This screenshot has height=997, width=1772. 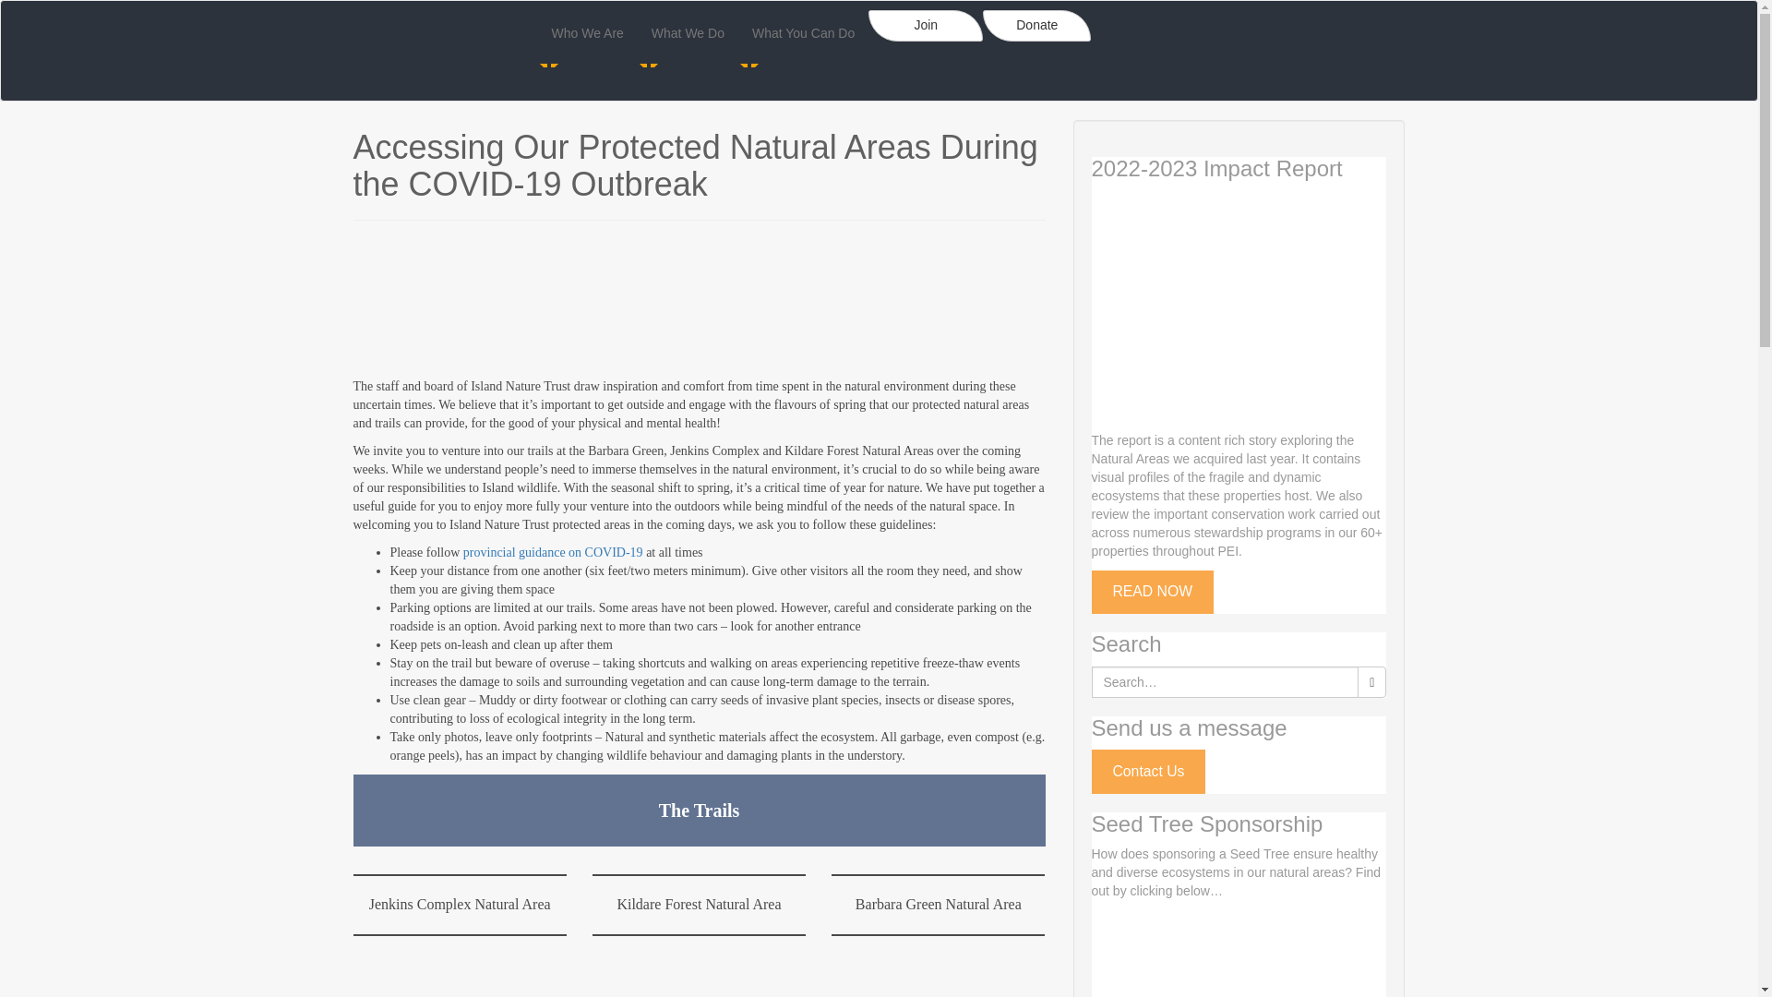 I want to click on Join, so click(x=925, y=26).